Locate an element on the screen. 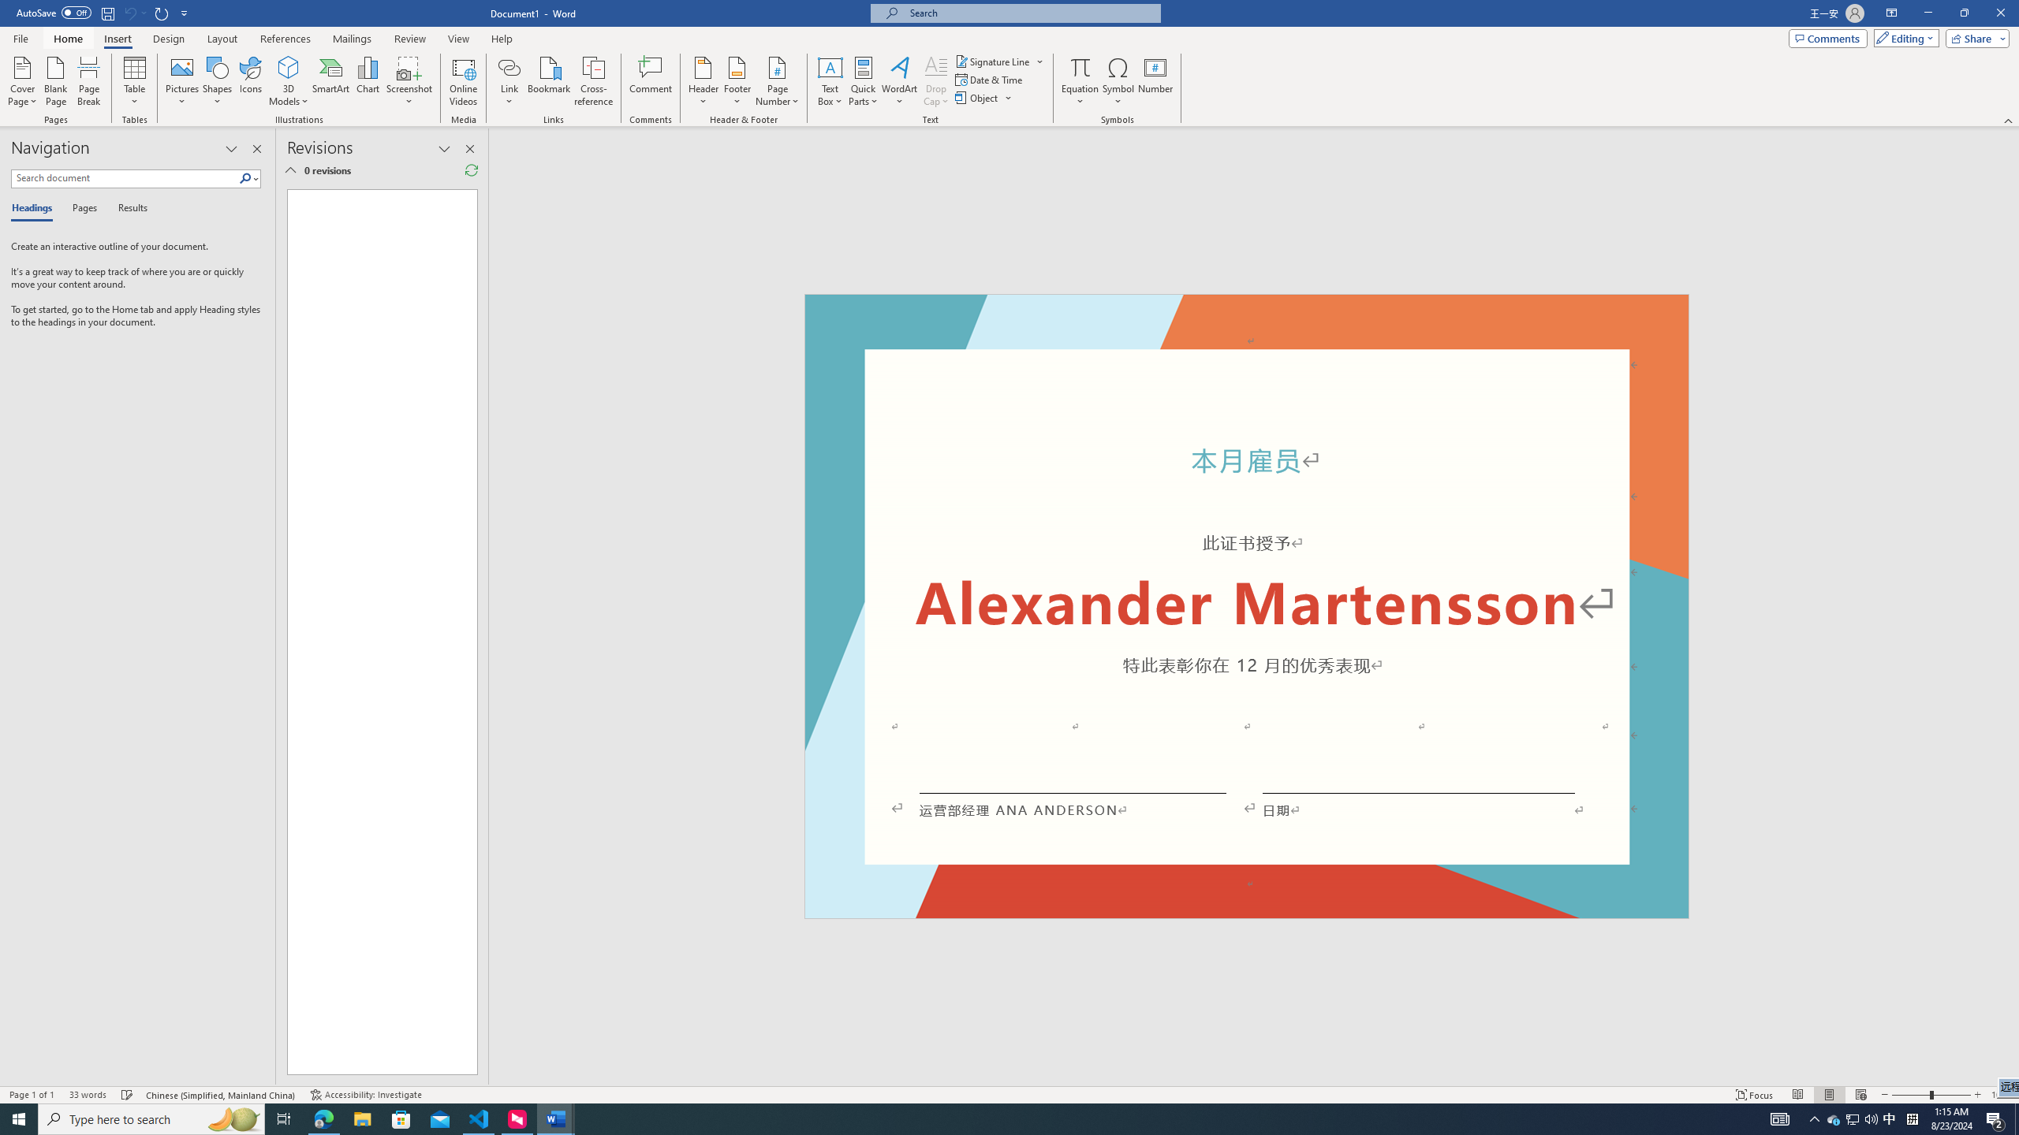 This screenshot has height=1135, width=2019. Drop Cap is located at coordinates (935, 81).